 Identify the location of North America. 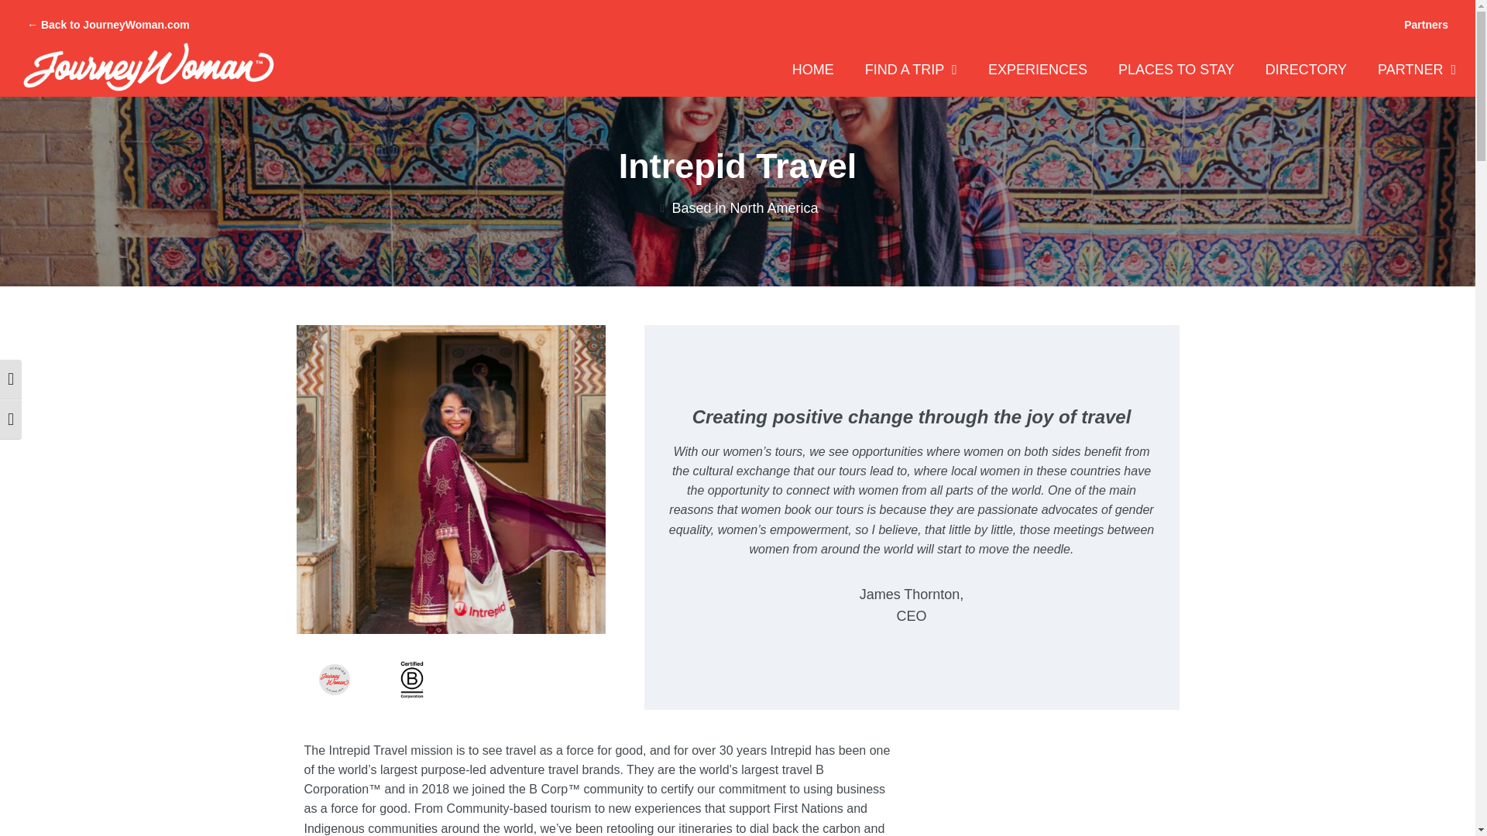
(774, 207).